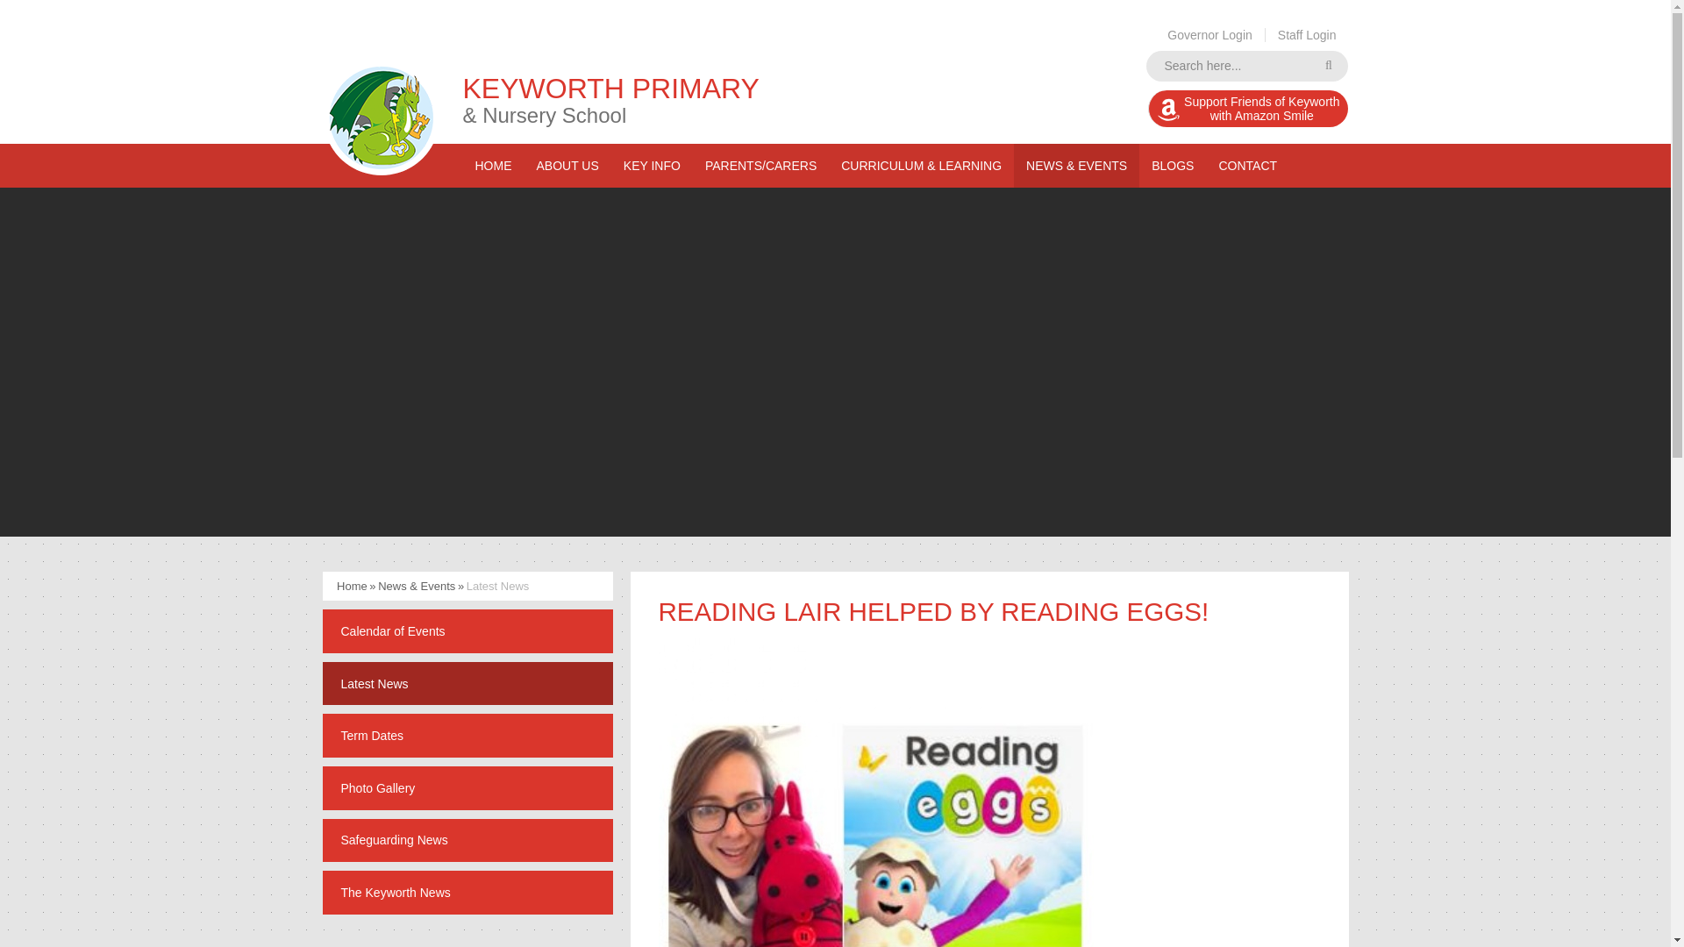 The height and width of the screenshot is (947, 1684). Describe the element at coordinates (493, 165) in the screenshot. I see `ABOUT US` at that location.